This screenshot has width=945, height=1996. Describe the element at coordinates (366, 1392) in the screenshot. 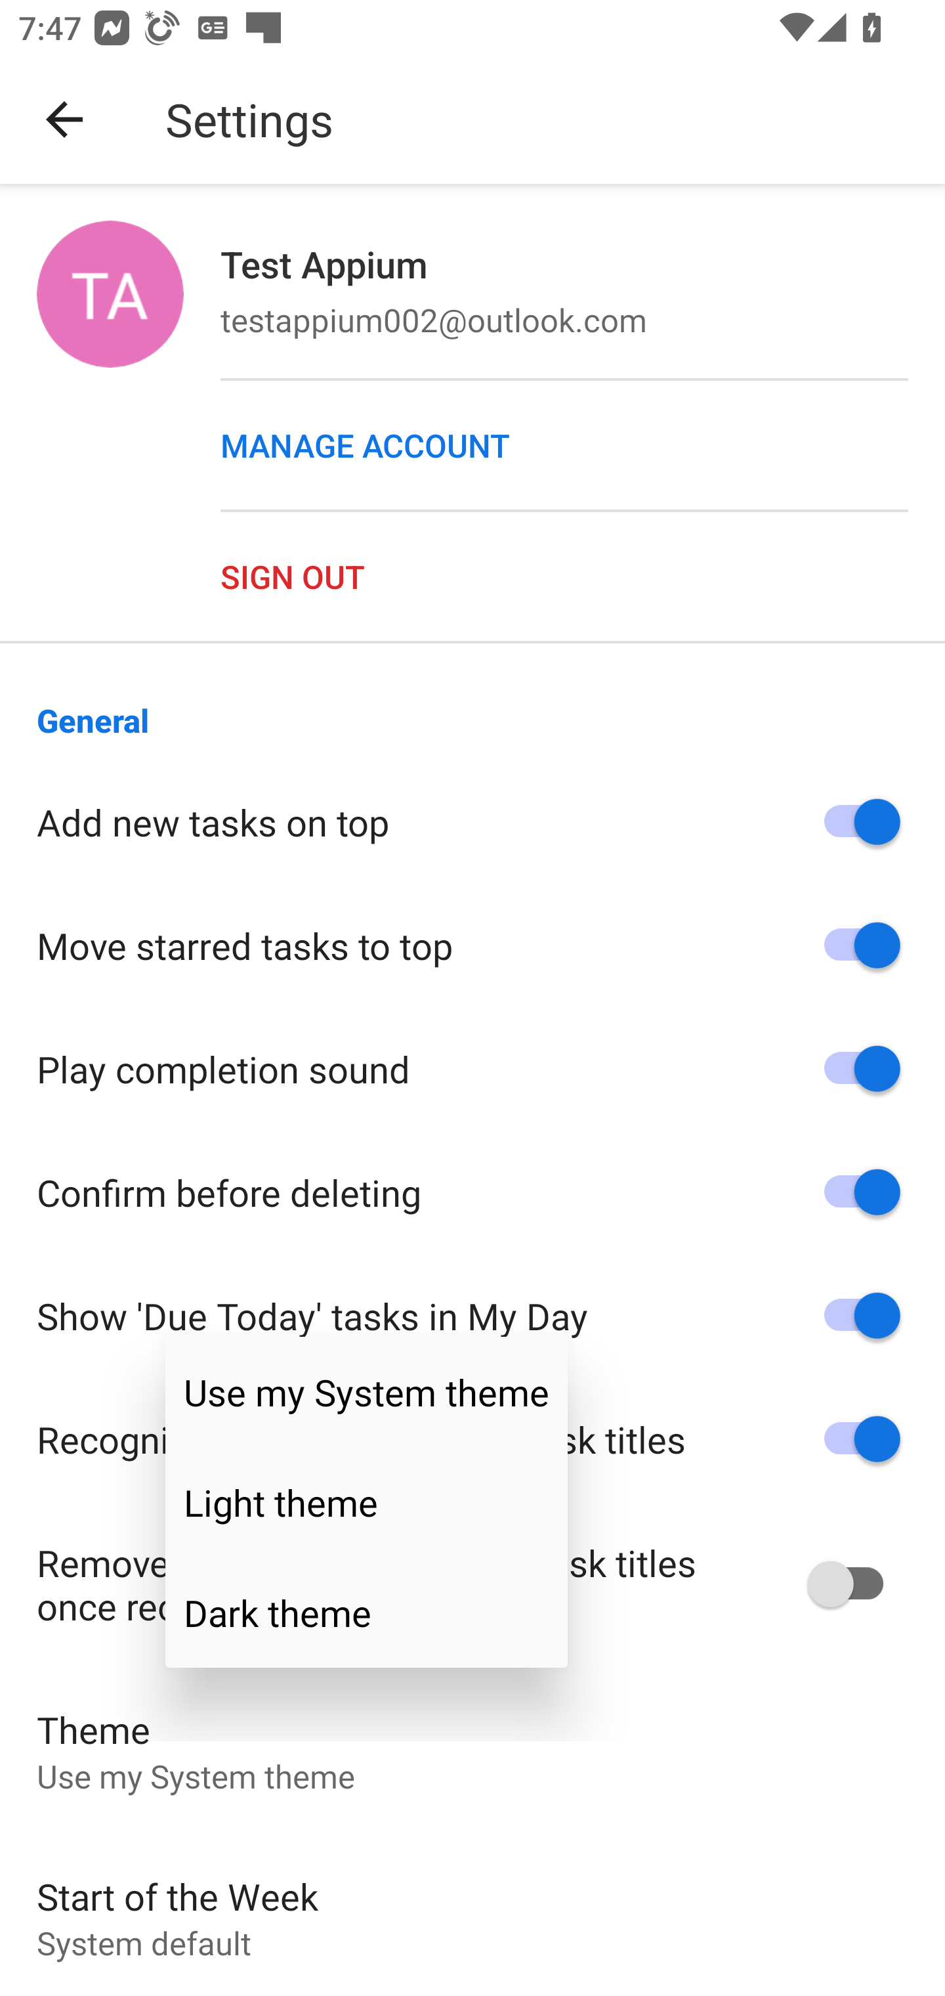

I see `Use my System theme` at that location.